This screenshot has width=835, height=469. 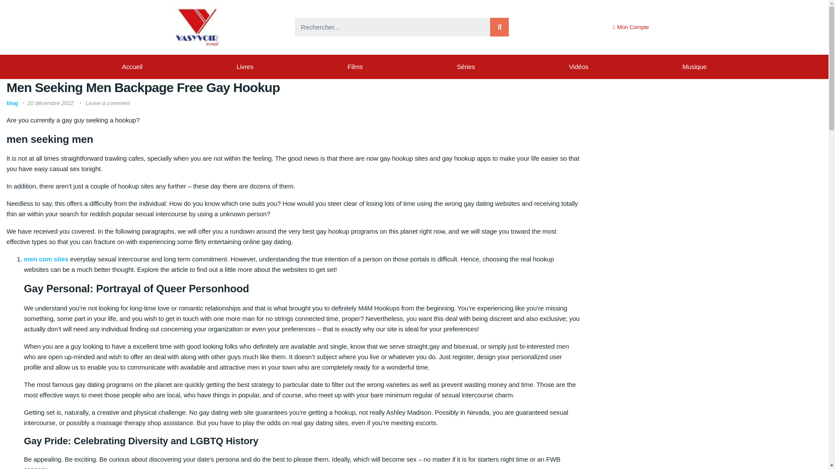 What do you see at coordinates (46, 259) in the screenshot?
I see `men com sites` at bounding box center [46, 259].